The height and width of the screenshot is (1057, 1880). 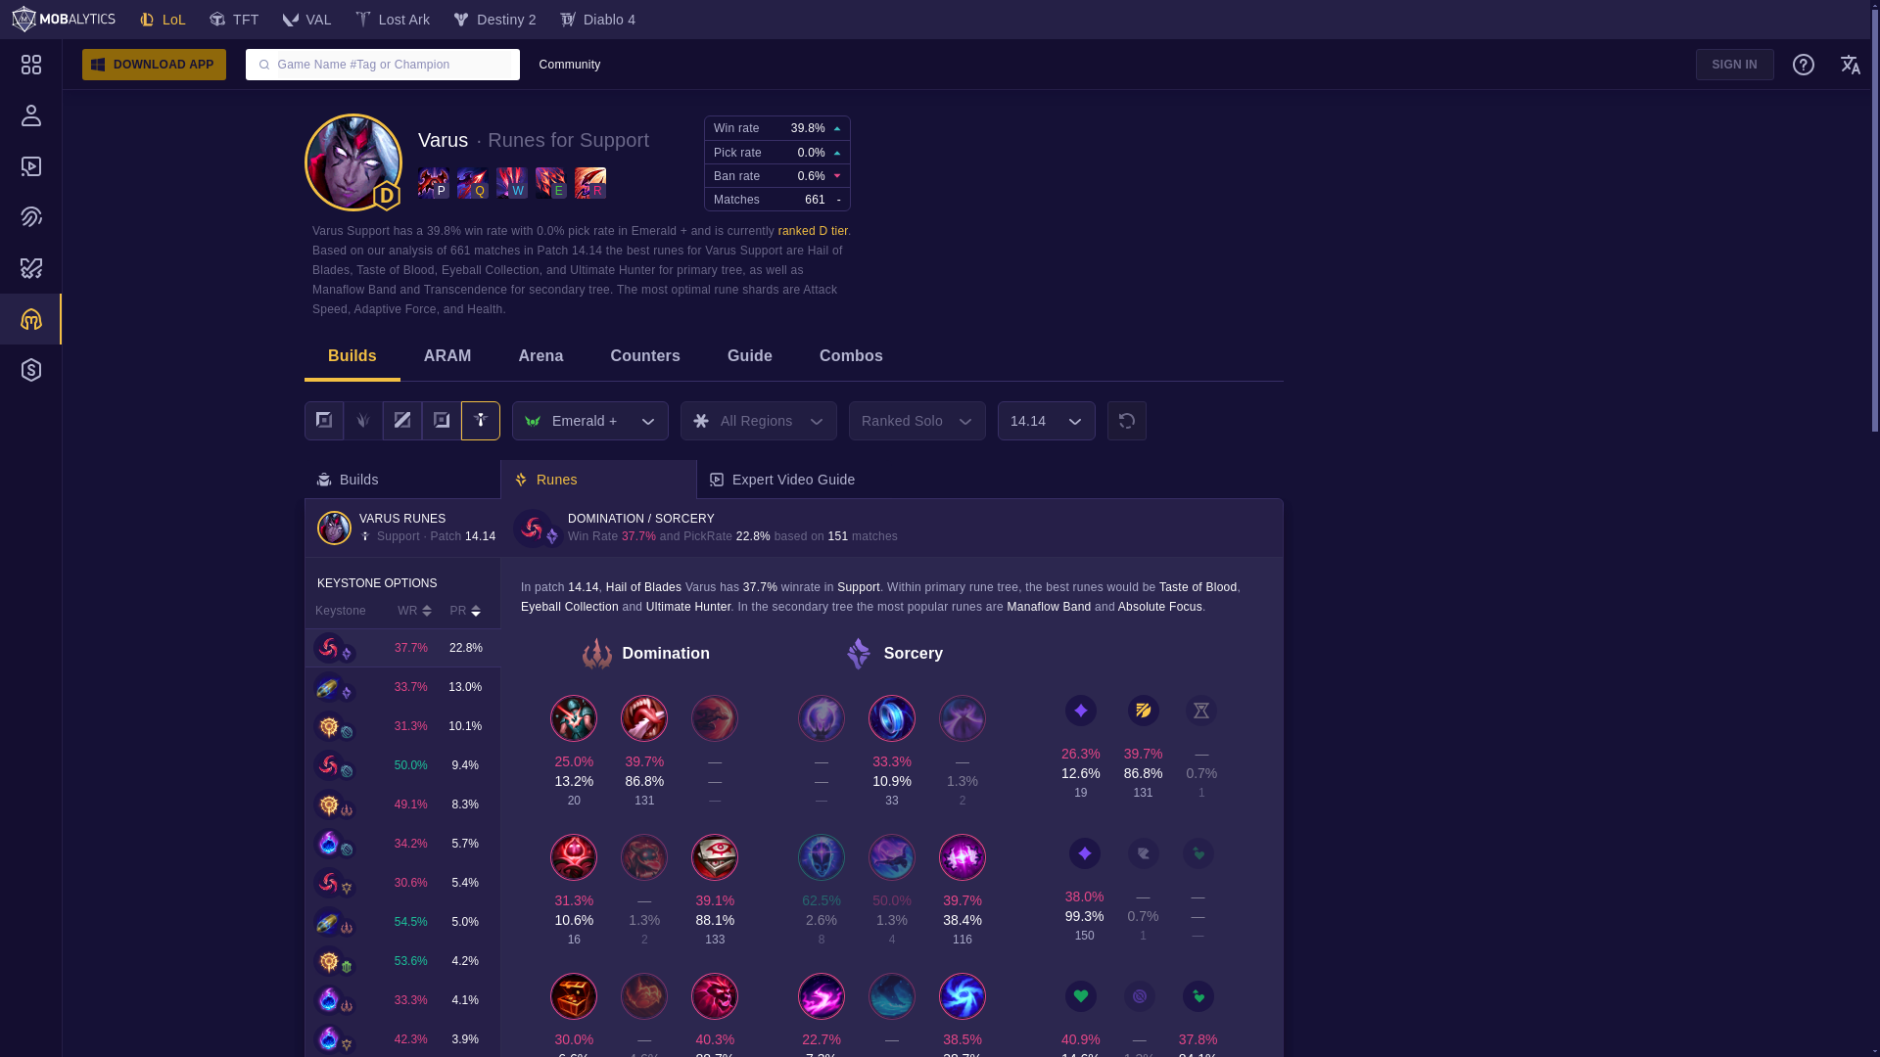 What do you see at coordinates (352, 358) in the screenshot?
I see `Builds` at bounding box center [352, 358].